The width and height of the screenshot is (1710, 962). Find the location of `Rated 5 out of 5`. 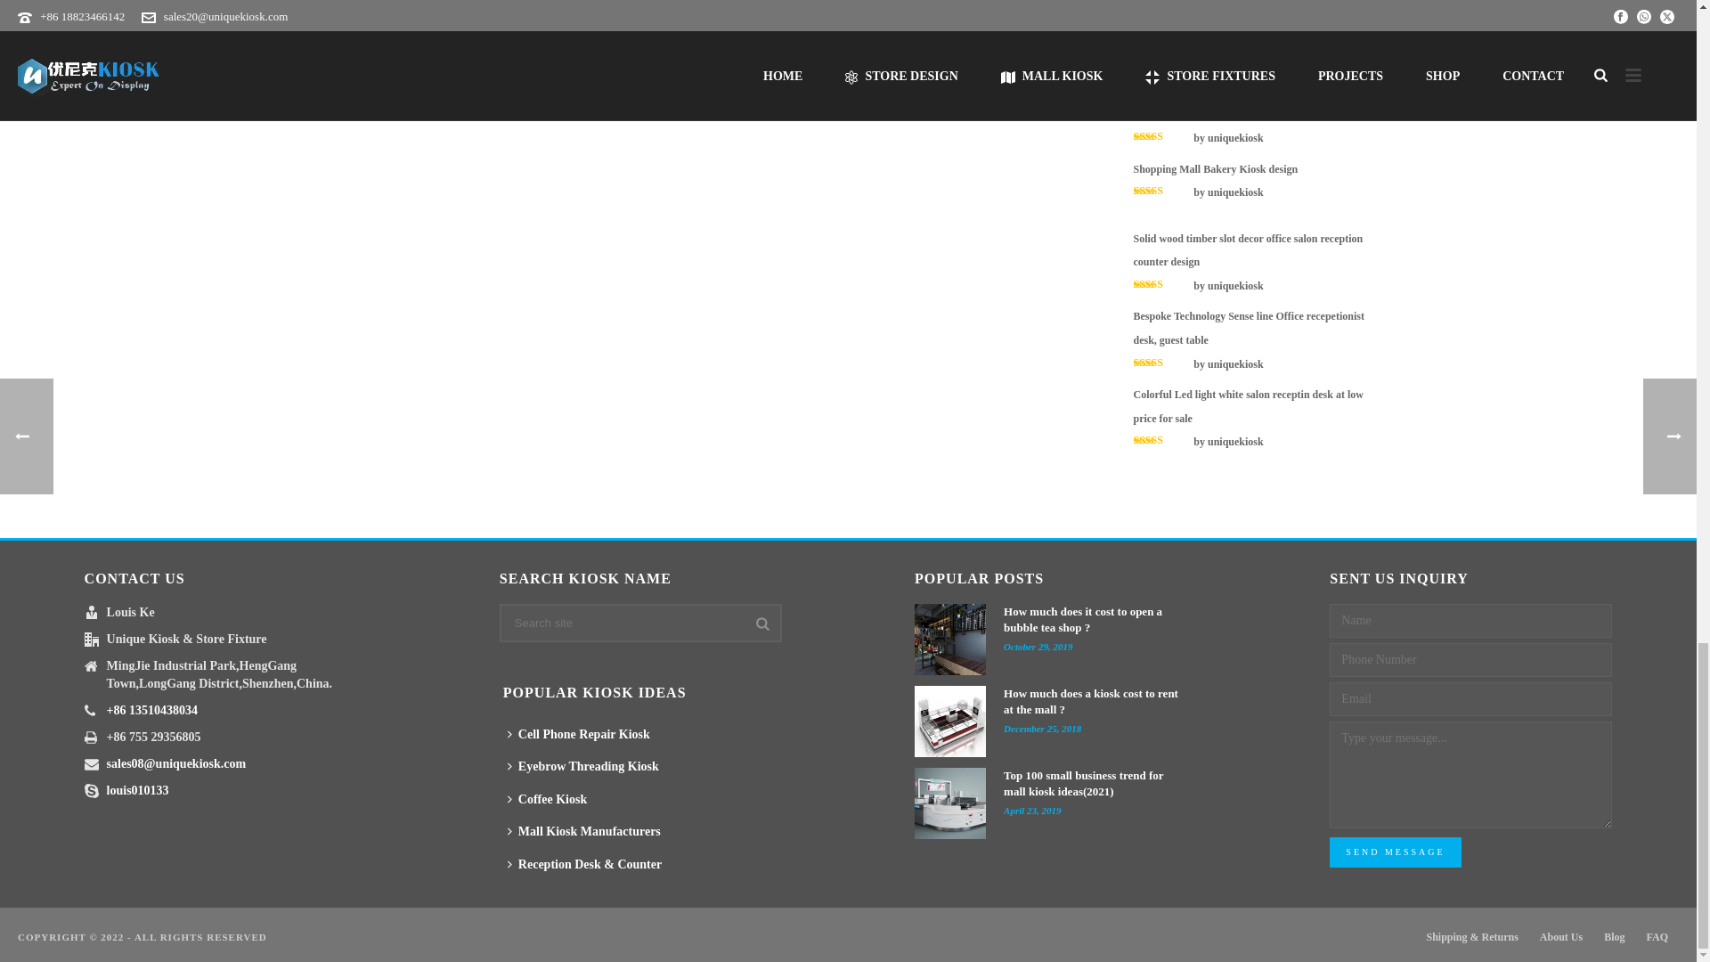

Rated 5 out of 5 is located at coordinates (1161, 59).